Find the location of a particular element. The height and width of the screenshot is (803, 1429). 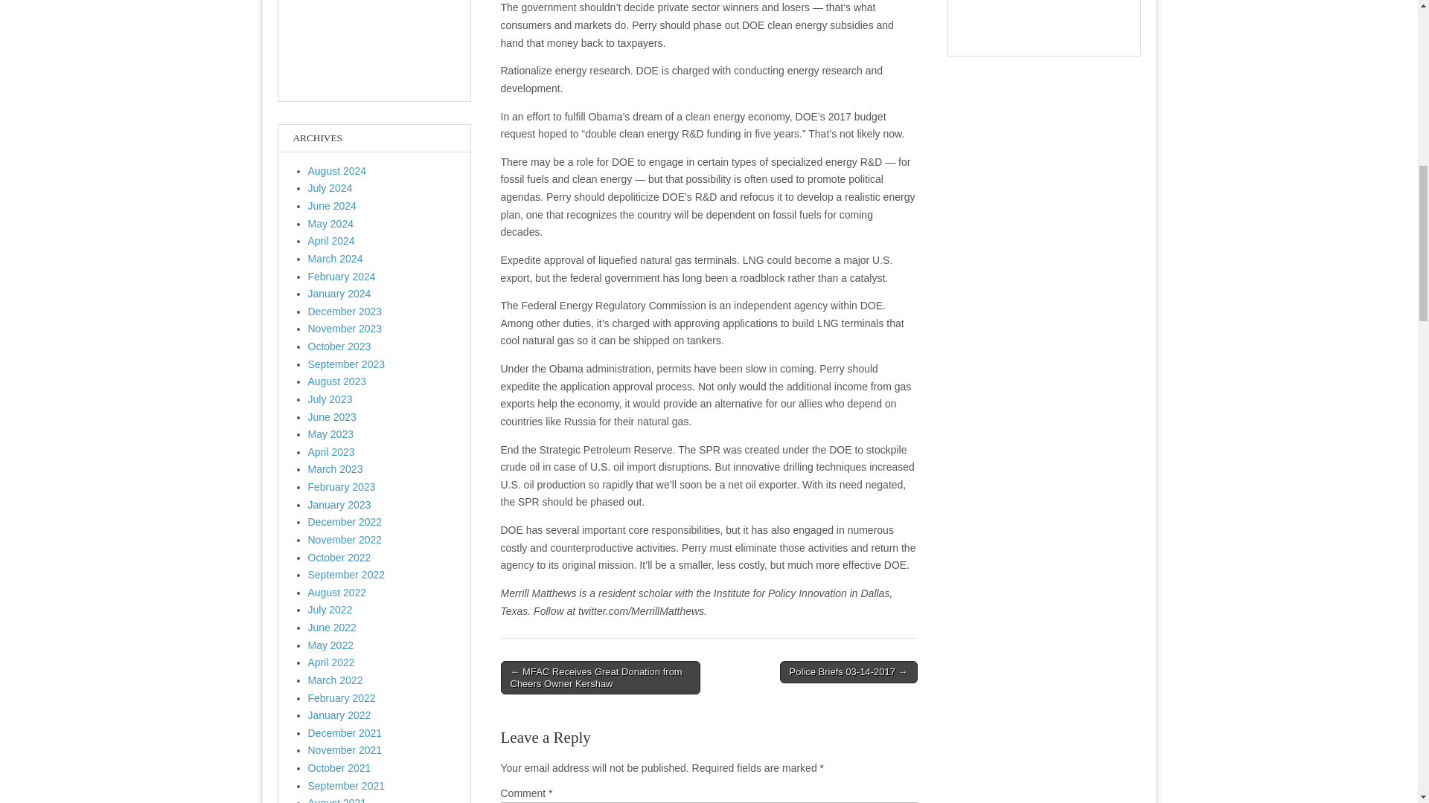

February 2024 is located at coordinates (342, 277).